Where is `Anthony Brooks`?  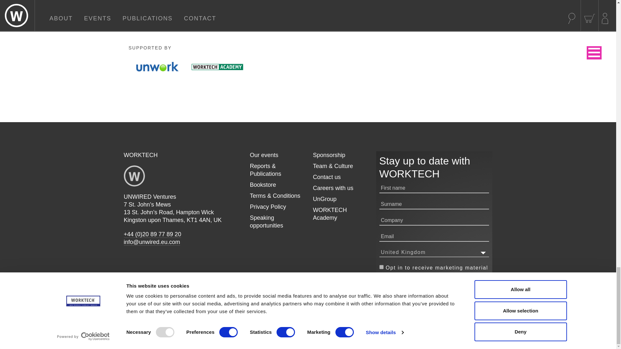 Anthony Brooks is located at coordinates (425, 341).